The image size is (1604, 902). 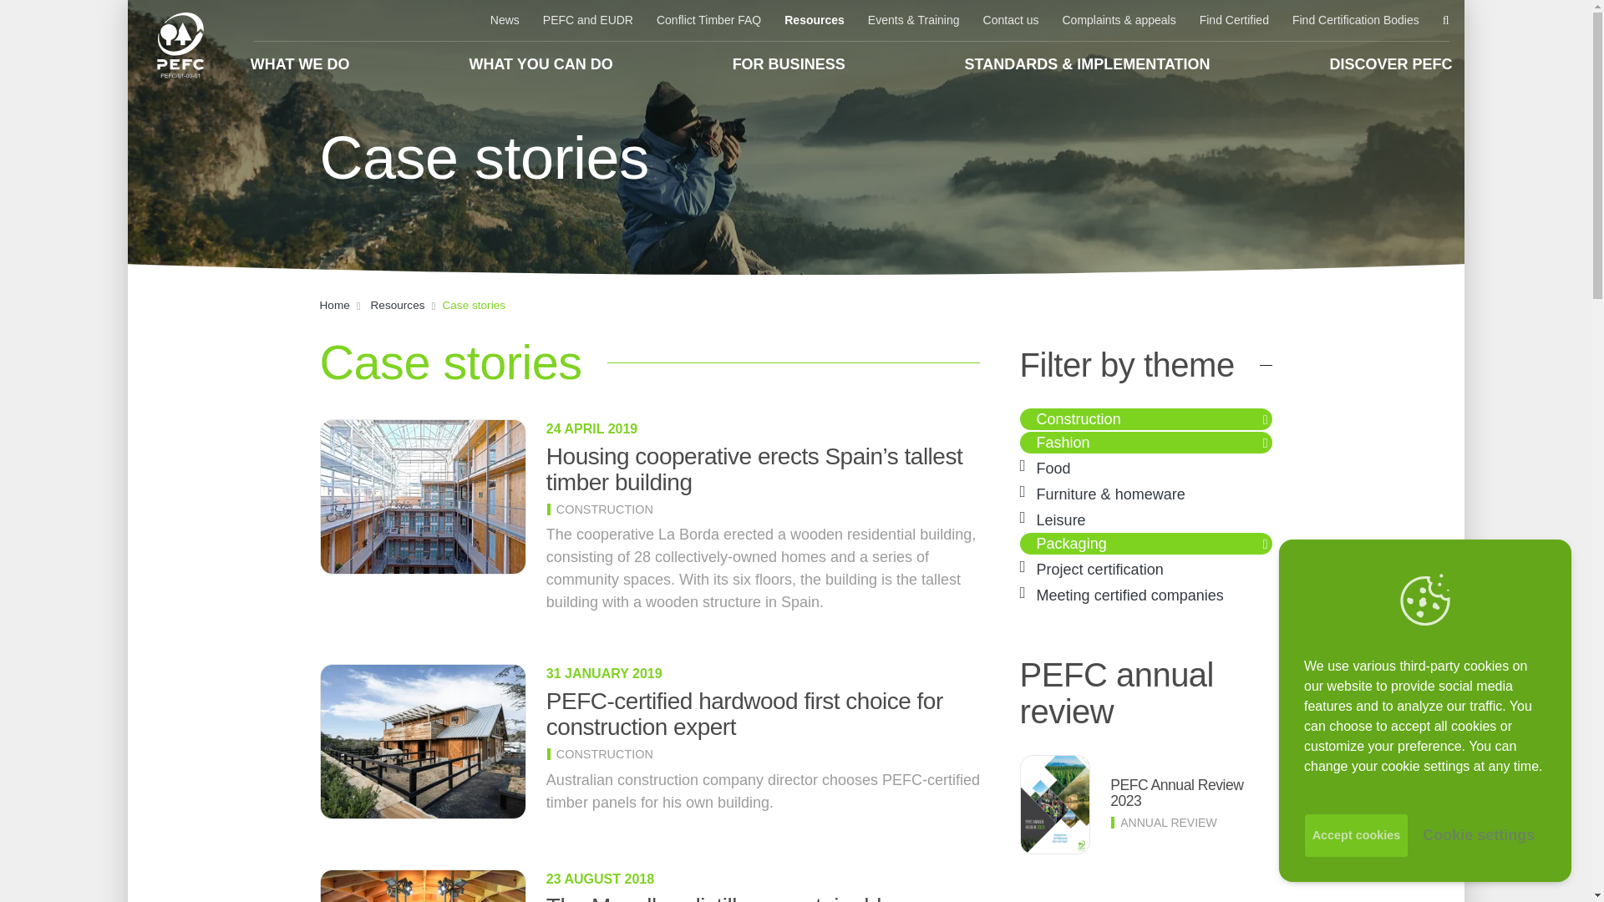 I want to click on Conflict Timber FAQ, so click(x=708, y=20).